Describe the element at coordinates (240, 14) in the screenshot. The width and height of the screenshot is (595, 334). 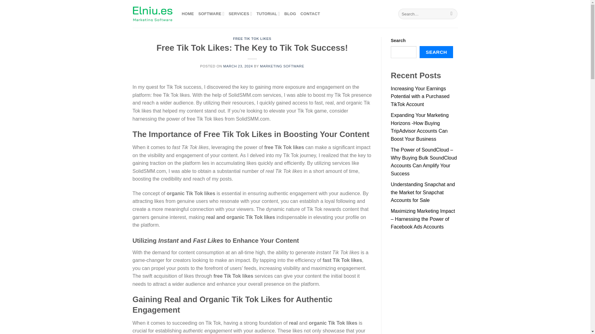
I see `SERVICES` at that location.